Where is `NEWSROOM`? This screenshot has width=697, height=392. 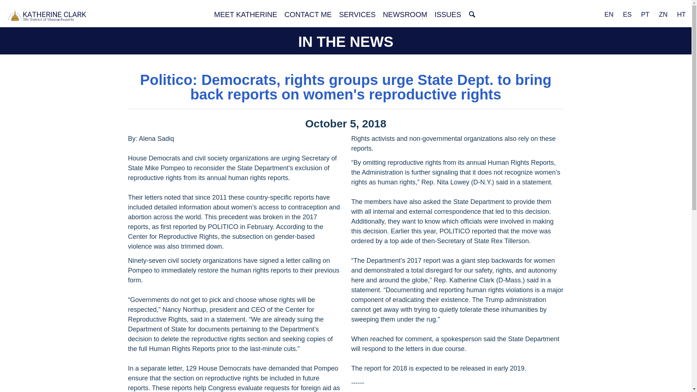 NEWSROOM is located at coordinates (405, 15).